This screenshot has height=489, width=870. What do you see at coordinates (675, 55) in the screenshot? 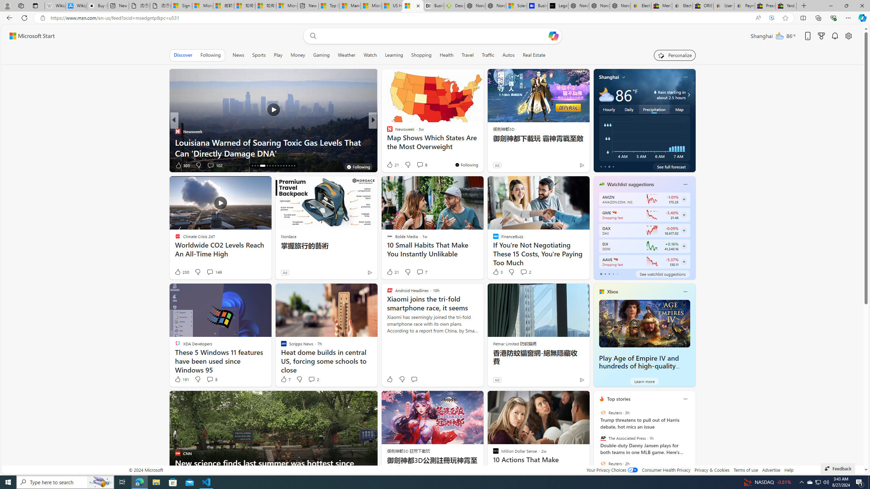
I see `Personalize your feed"` at bounding box center [675, 55].